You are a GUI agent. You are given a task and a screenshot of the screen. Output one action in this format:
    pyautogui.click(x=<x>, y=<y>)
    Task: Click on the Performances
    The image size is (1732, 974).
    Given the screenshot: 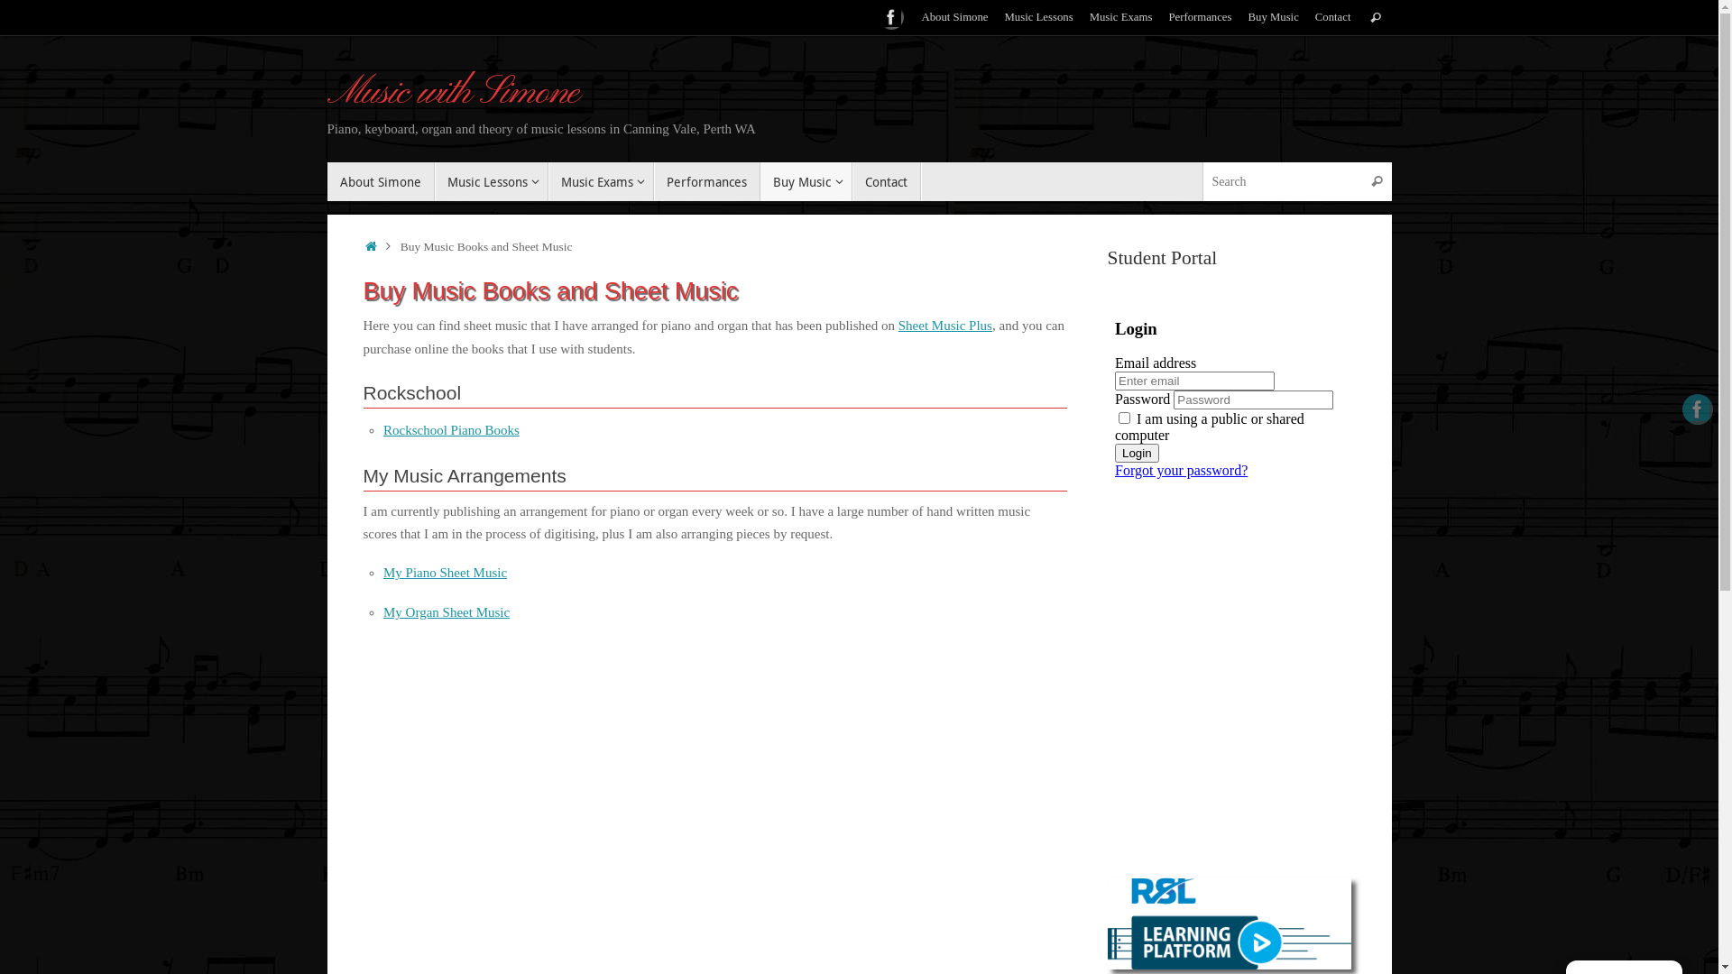 What is the action you would take?
    pyautogui.click(x=707, y=182)
    